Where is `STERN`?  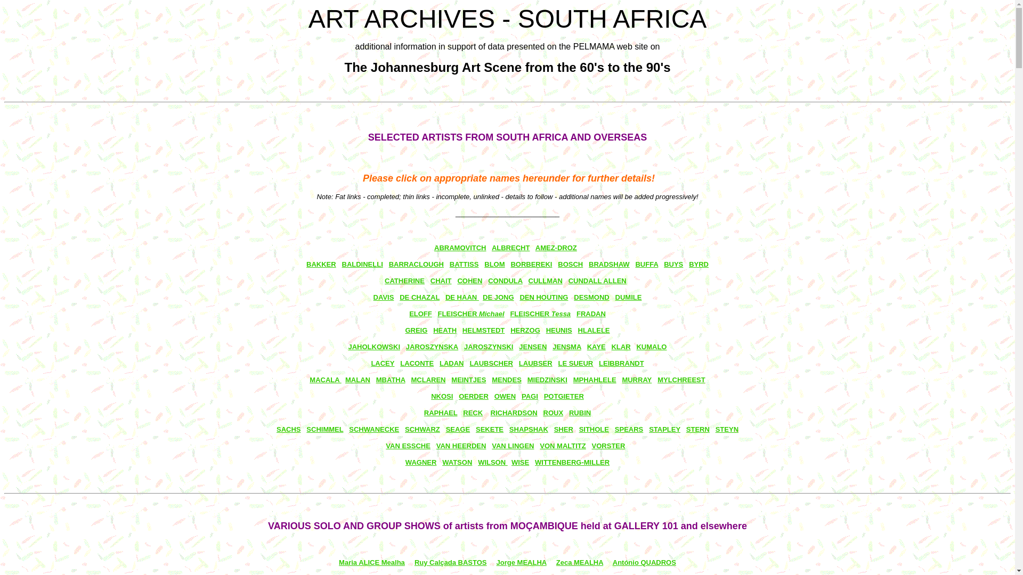 STERN is located at coordinates (698, 429).